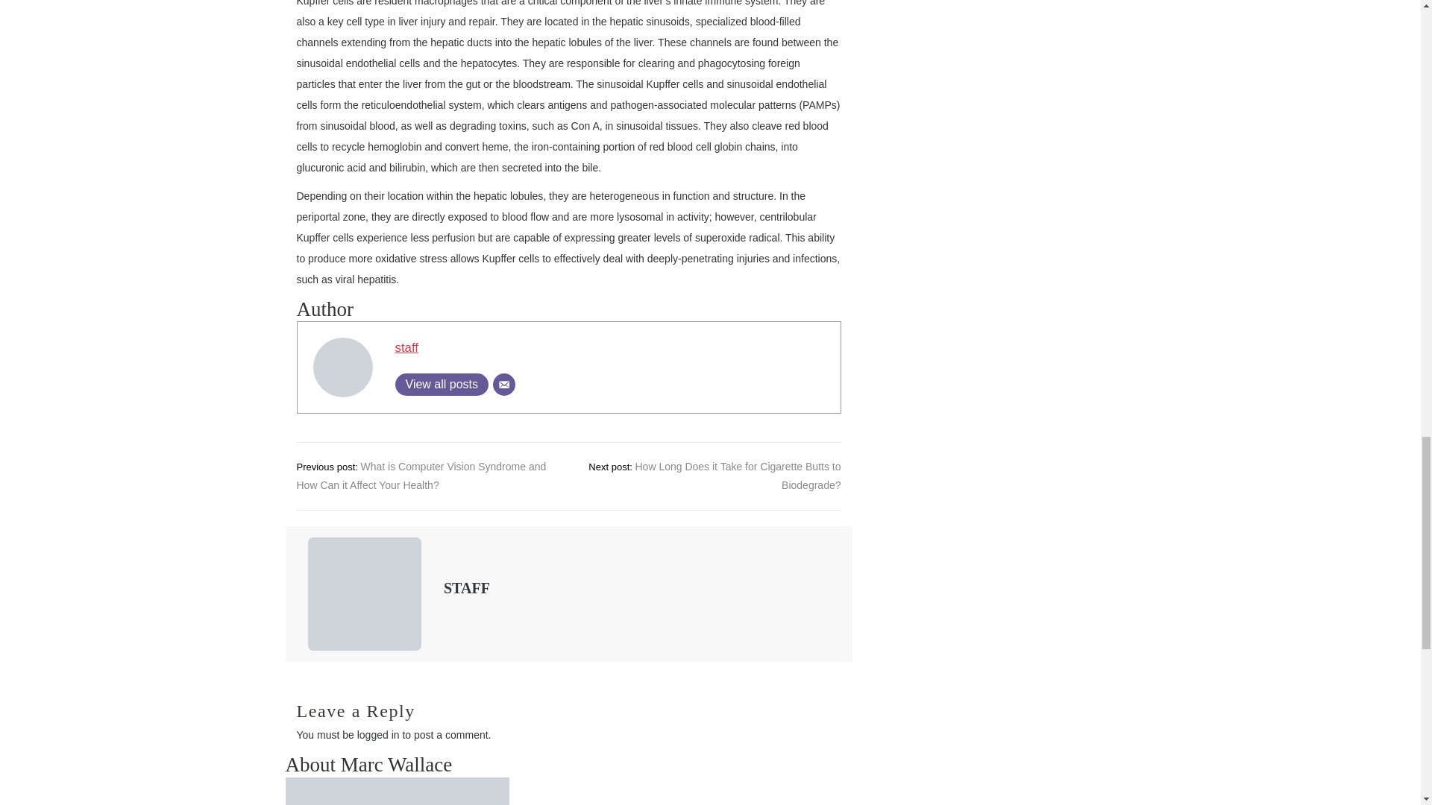  What do you see at coordinates (406, 347) in the screenshot?
I see `staff` at bounding box center [406, 347].